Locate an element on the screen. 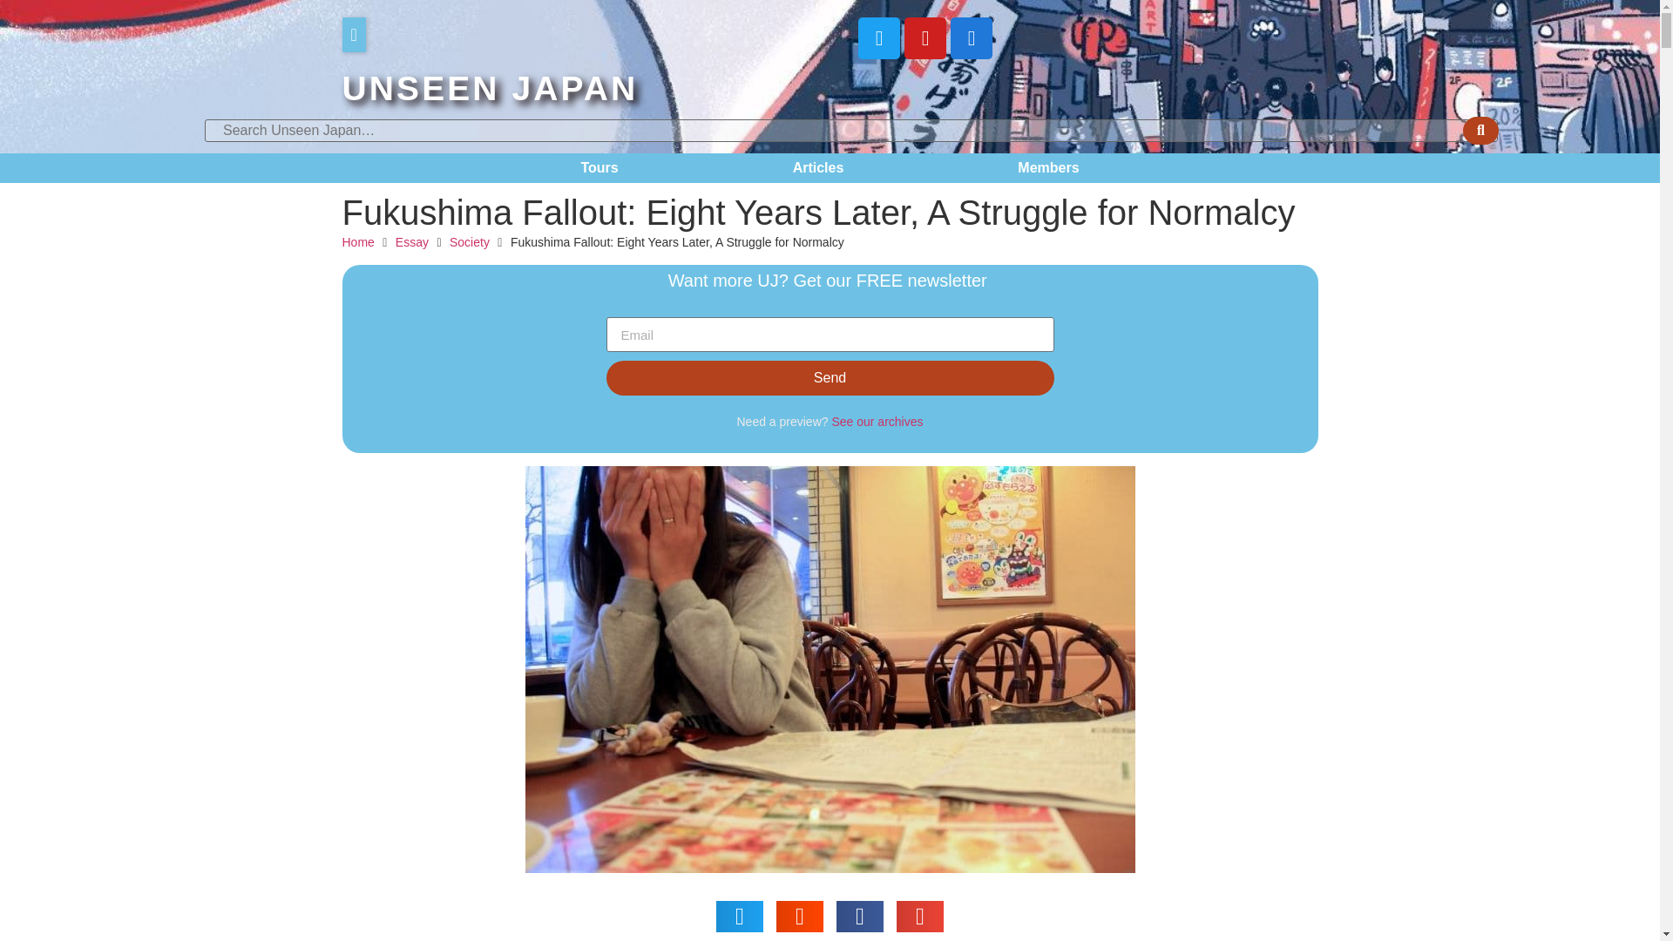 The image size is (1673, 941). UNSEEN JAPAN is located at coordinates (489, 88).